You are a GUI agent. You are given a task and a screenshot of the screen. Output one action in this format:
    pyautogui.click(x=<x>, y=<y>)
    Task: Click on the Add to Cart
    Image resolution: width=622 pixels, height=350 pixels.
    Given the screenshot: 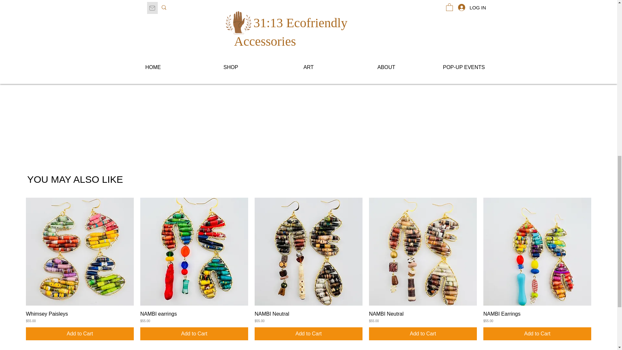 What is the action you would take?
    pyautogui.click(x=308, y=333)
    